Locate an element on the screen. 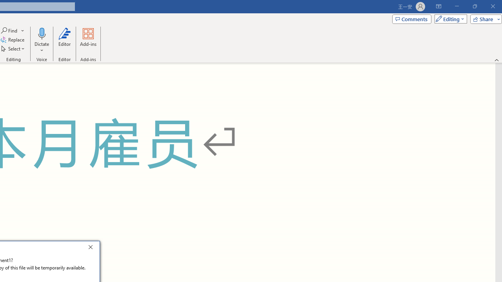 The width and height of the screenshot is (502, 282). Editing is located at coordinates (449, 19).